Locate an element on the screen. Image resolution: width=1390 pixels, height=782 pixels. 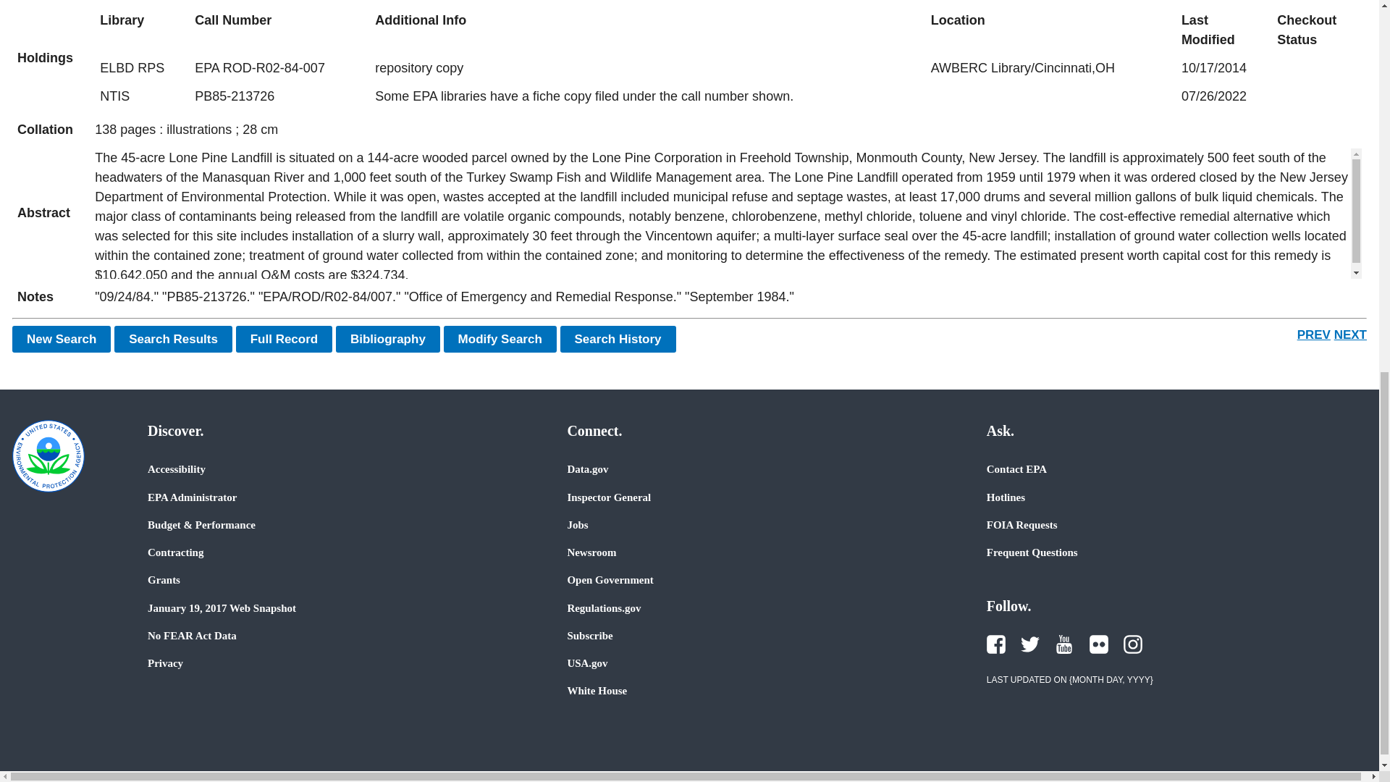
Create a New Search is located at coordinates (62, 339).